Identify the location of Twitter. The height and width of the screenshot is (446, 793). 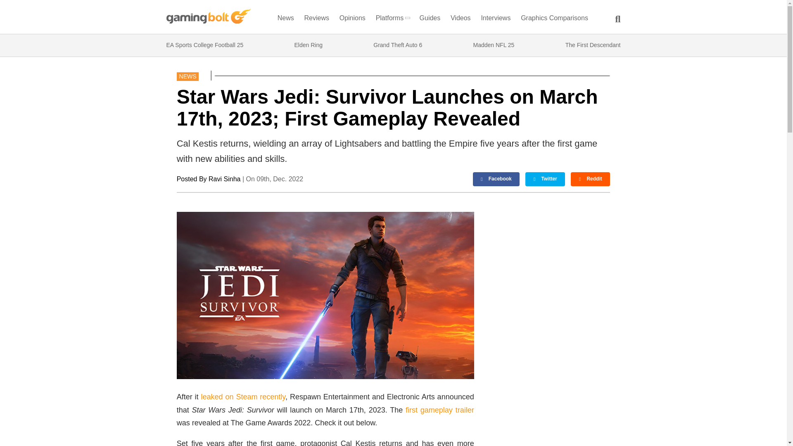
(545, 179).